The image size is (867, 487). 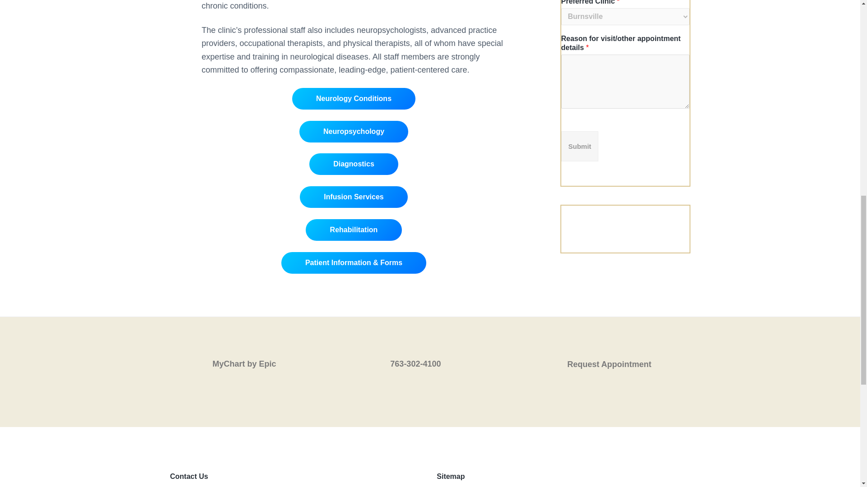 What do you see at coordinates (354, 164) in the screenshot?
I see `Diagnostics` at bounding box center [354, 164].